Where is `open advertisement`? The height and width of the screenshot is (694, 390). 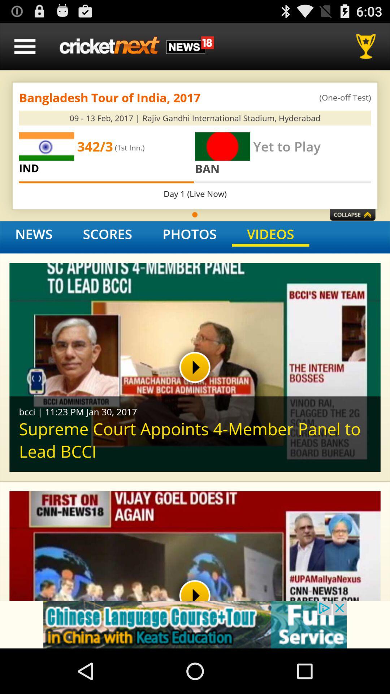
open advertisement is located at coordinates (195, 625).